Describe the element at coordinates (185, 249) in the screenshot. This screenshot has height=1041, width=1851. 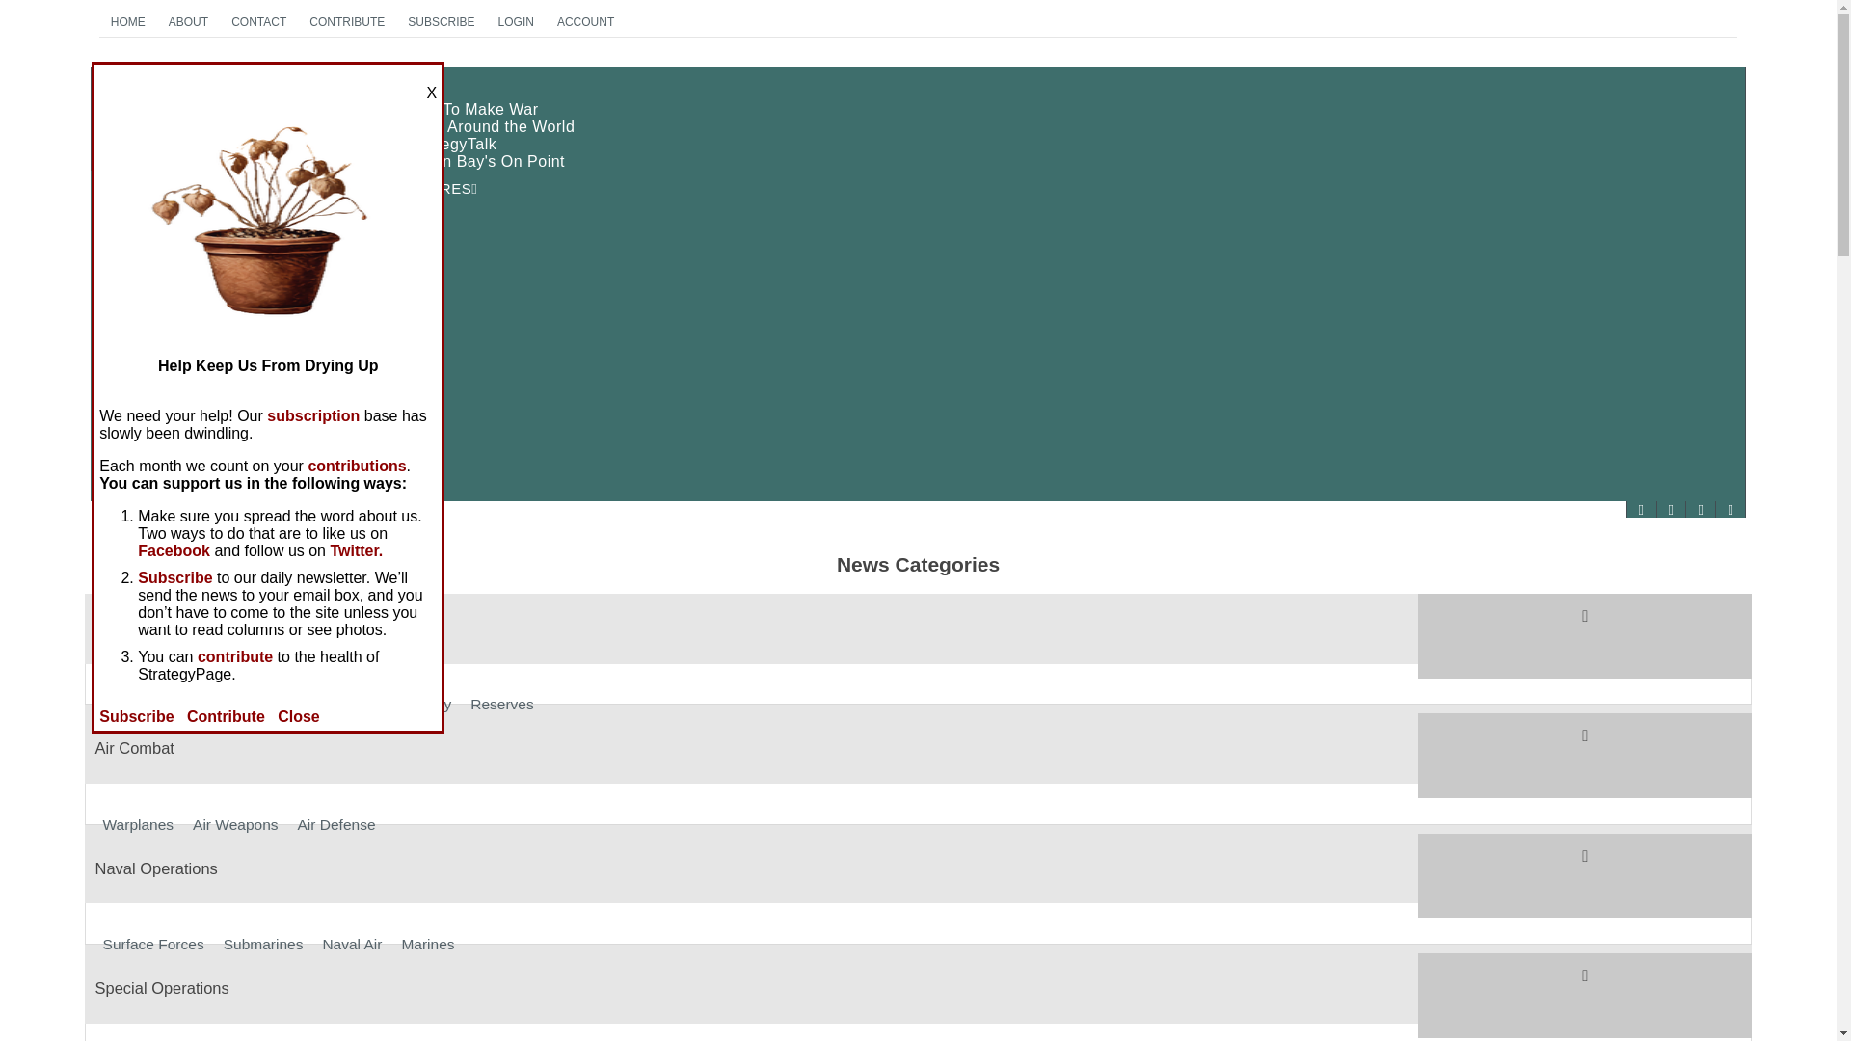
I see `Military Book Reviews` at that location.